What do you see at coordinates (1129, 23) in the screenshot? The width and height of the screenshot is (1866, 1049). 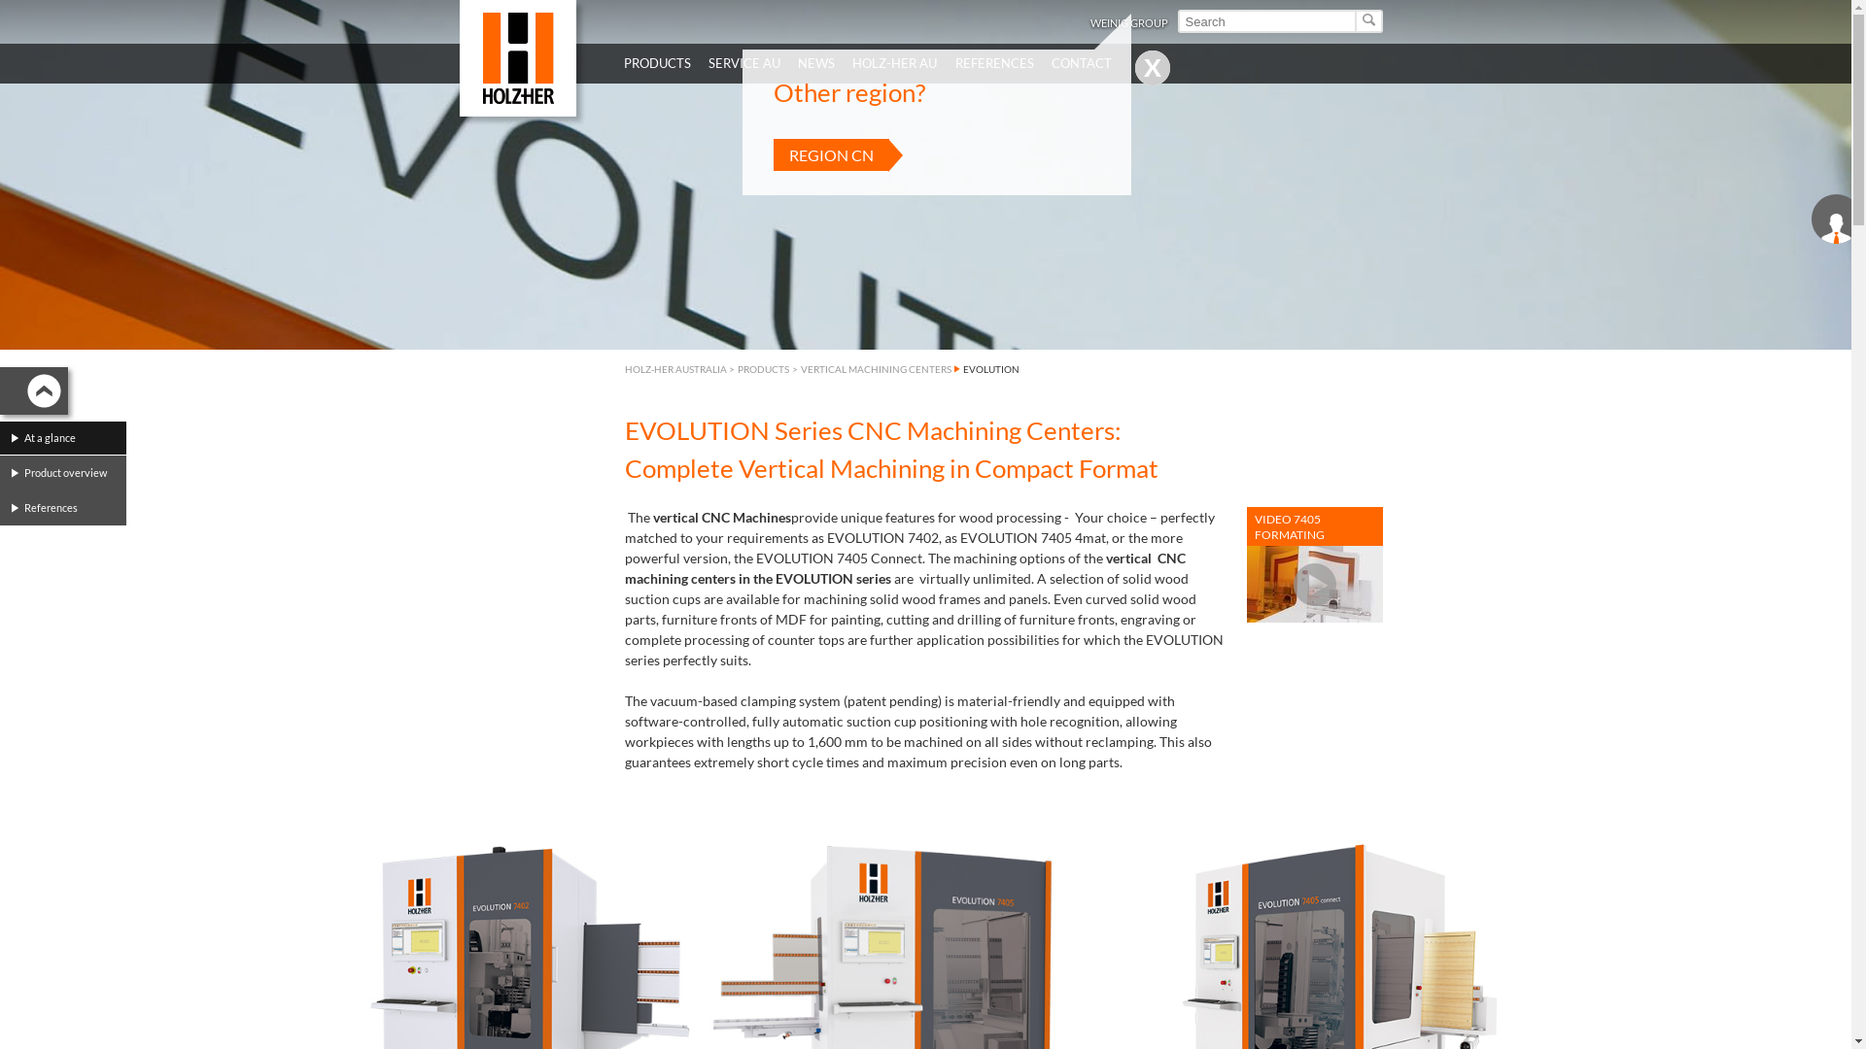 I see `WEINIG GROUP` at bounding box center [1129, 23].